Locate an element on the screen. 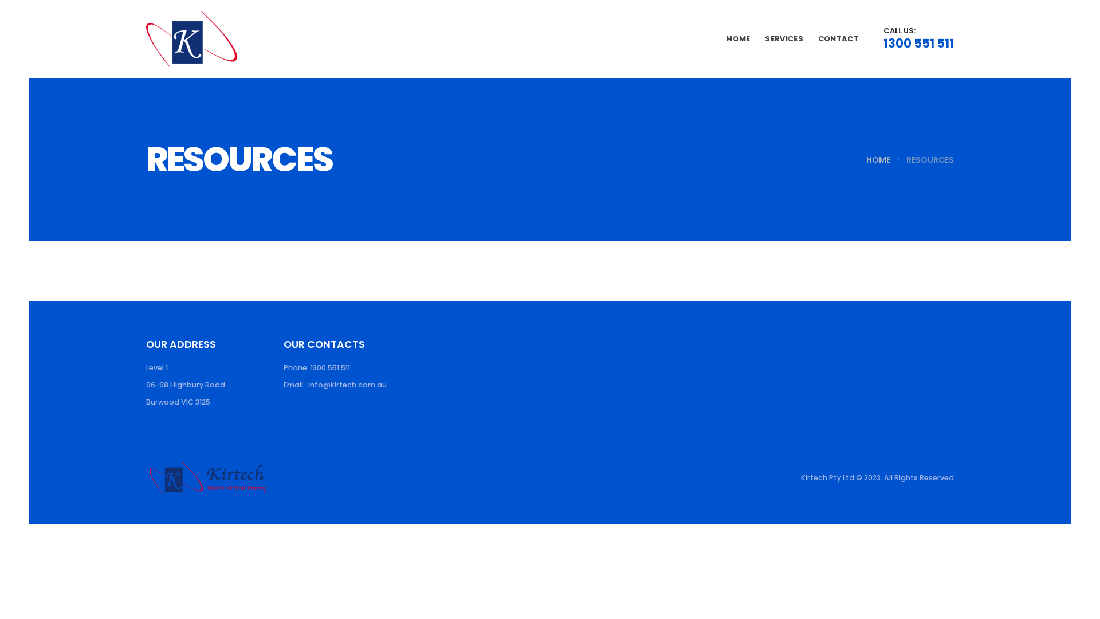  Mission Critical Thermal Printing Solutions -  is located at coordinates (192, 39).